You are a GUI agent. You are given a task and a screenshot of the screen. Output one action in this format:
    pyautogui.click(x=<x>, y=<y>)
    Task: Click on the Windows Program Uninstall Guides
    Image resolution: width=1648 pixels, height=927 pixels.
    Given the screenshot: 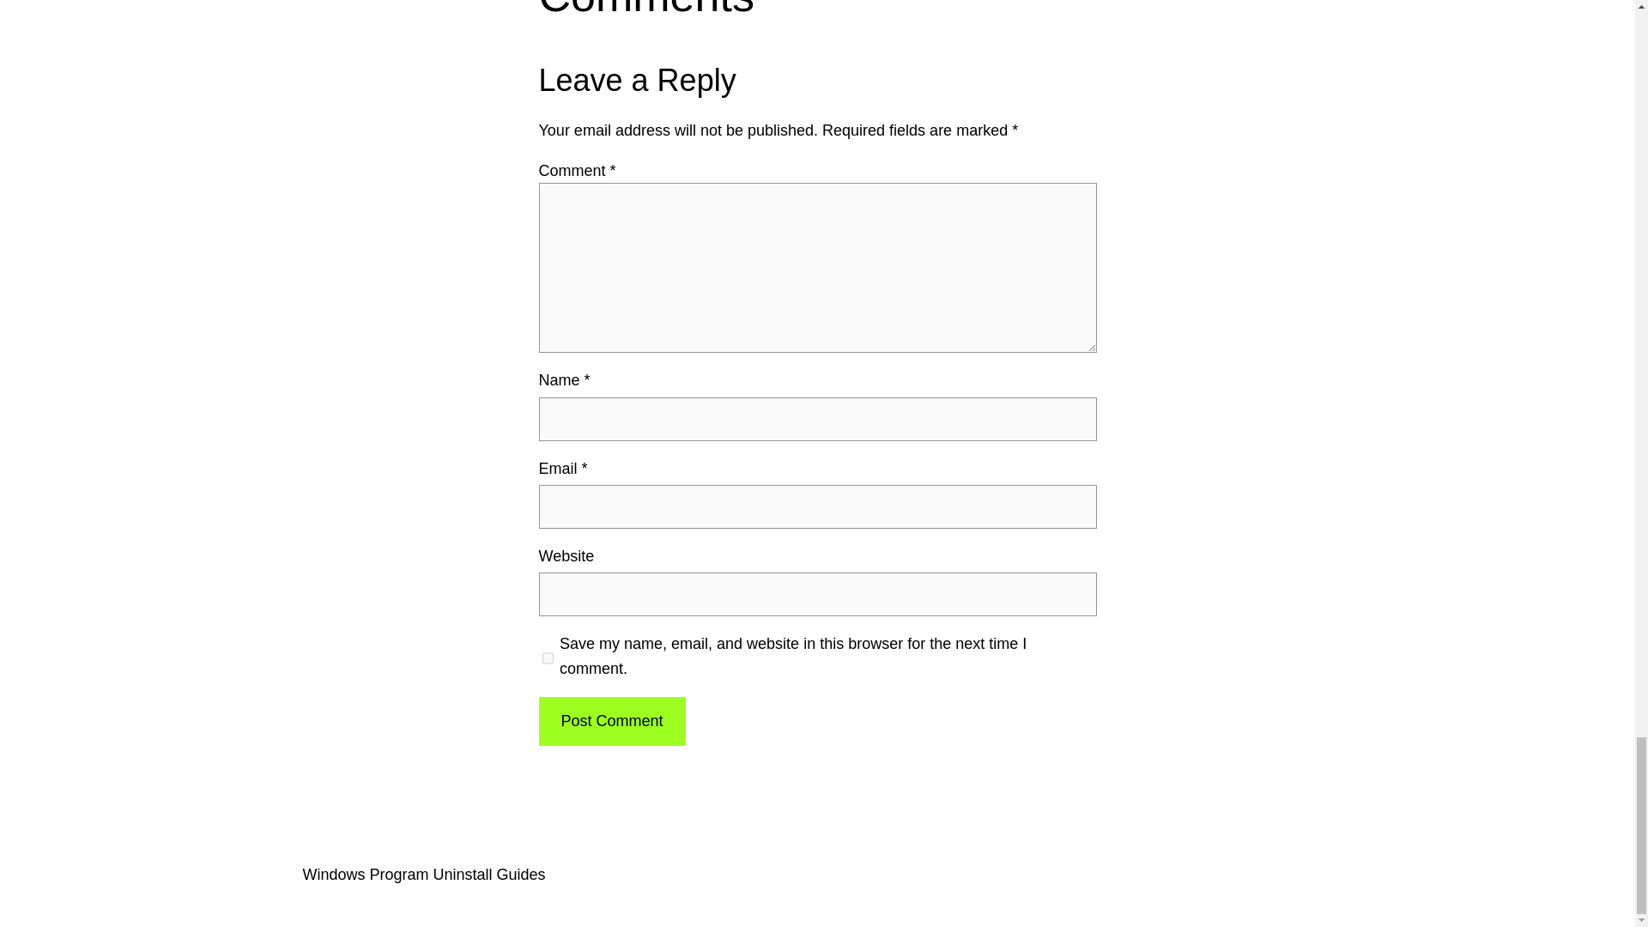 What is the action you would take?
    pyautogui.click(x=423, y=874)
    